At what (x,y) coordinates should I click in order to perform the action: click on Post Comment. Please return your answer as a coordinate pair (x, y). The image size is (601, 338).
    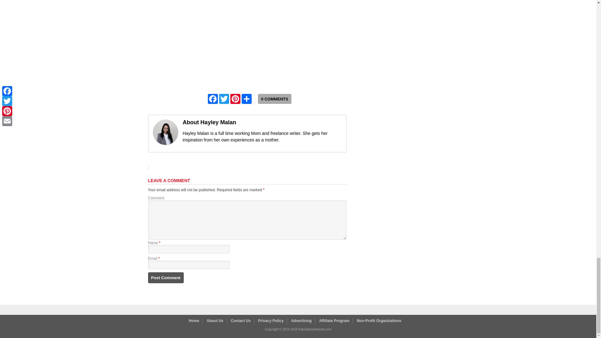
    Looking at the image, I should click on (165, 278).